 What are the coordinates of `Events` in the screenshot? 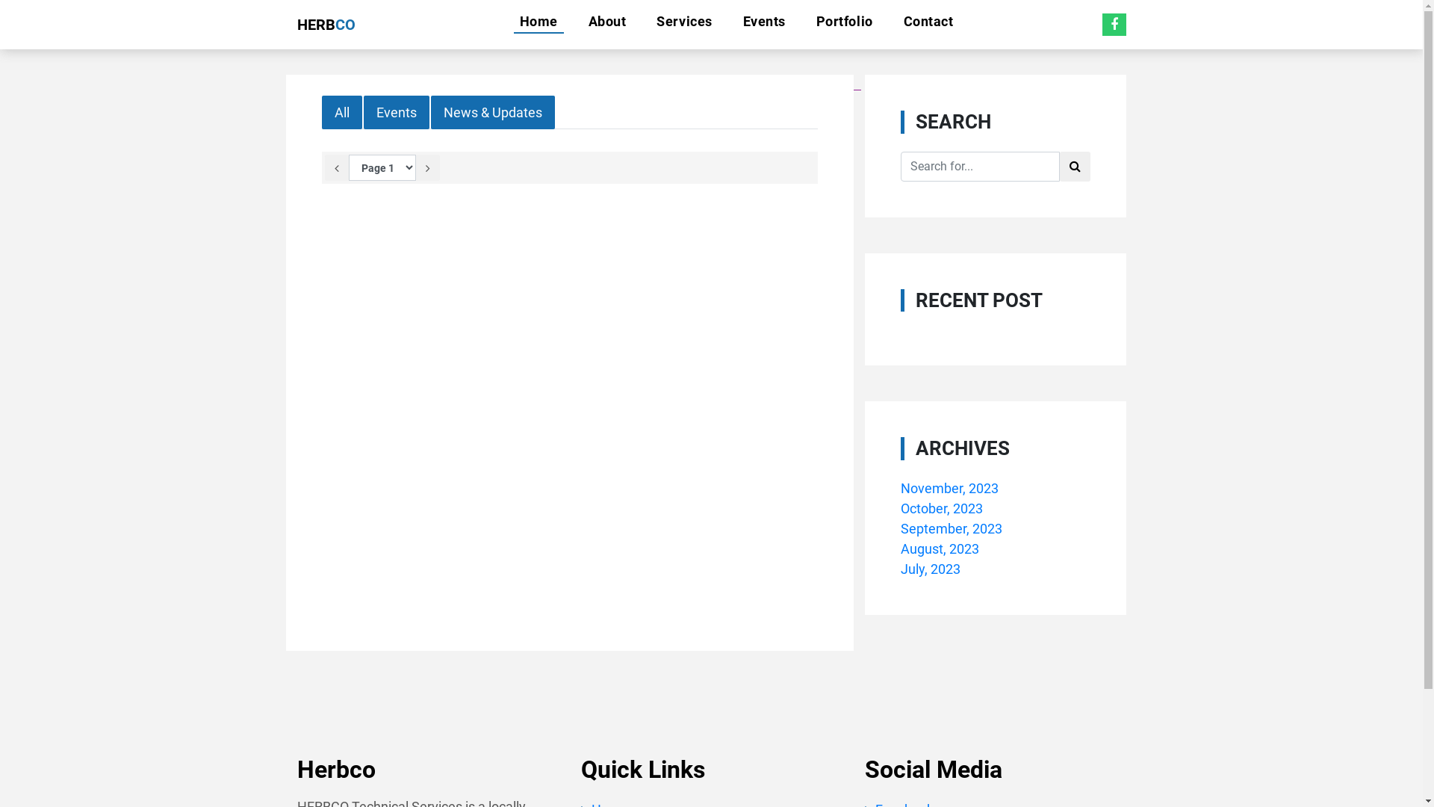 It's located at (396, 112).